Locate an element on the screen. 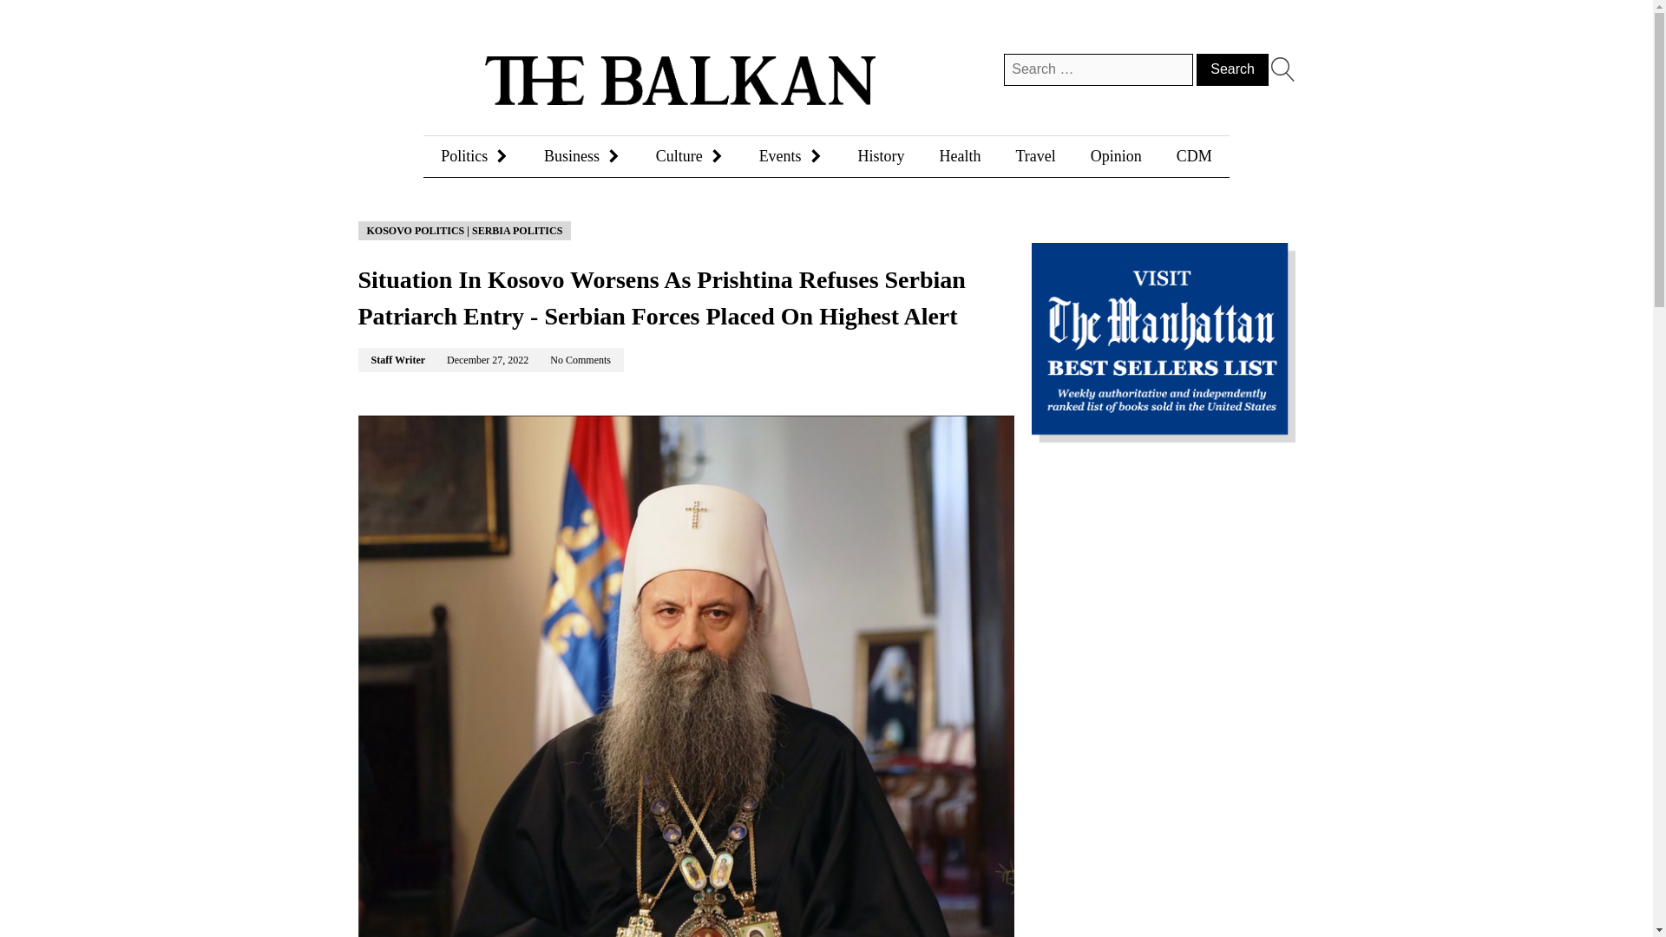 The image size is (1666, 937). Events is located at coordinates (791, 154).